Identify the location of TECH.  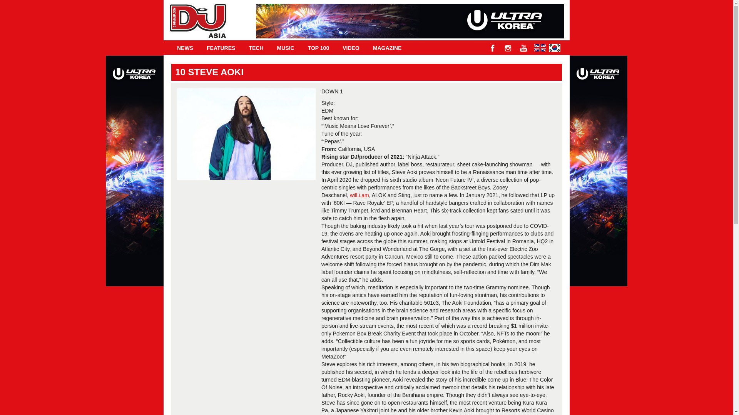
(256, 48).